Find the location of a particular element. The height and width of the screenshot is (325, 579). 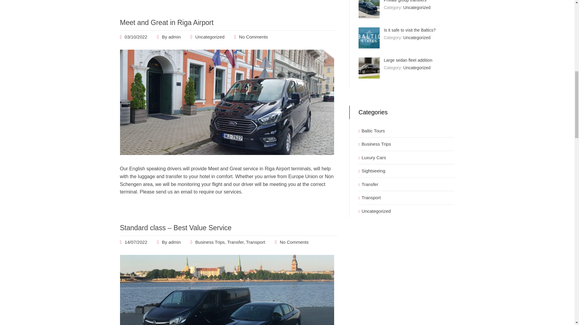

Posts by admin is located at coordinates (174, 37).